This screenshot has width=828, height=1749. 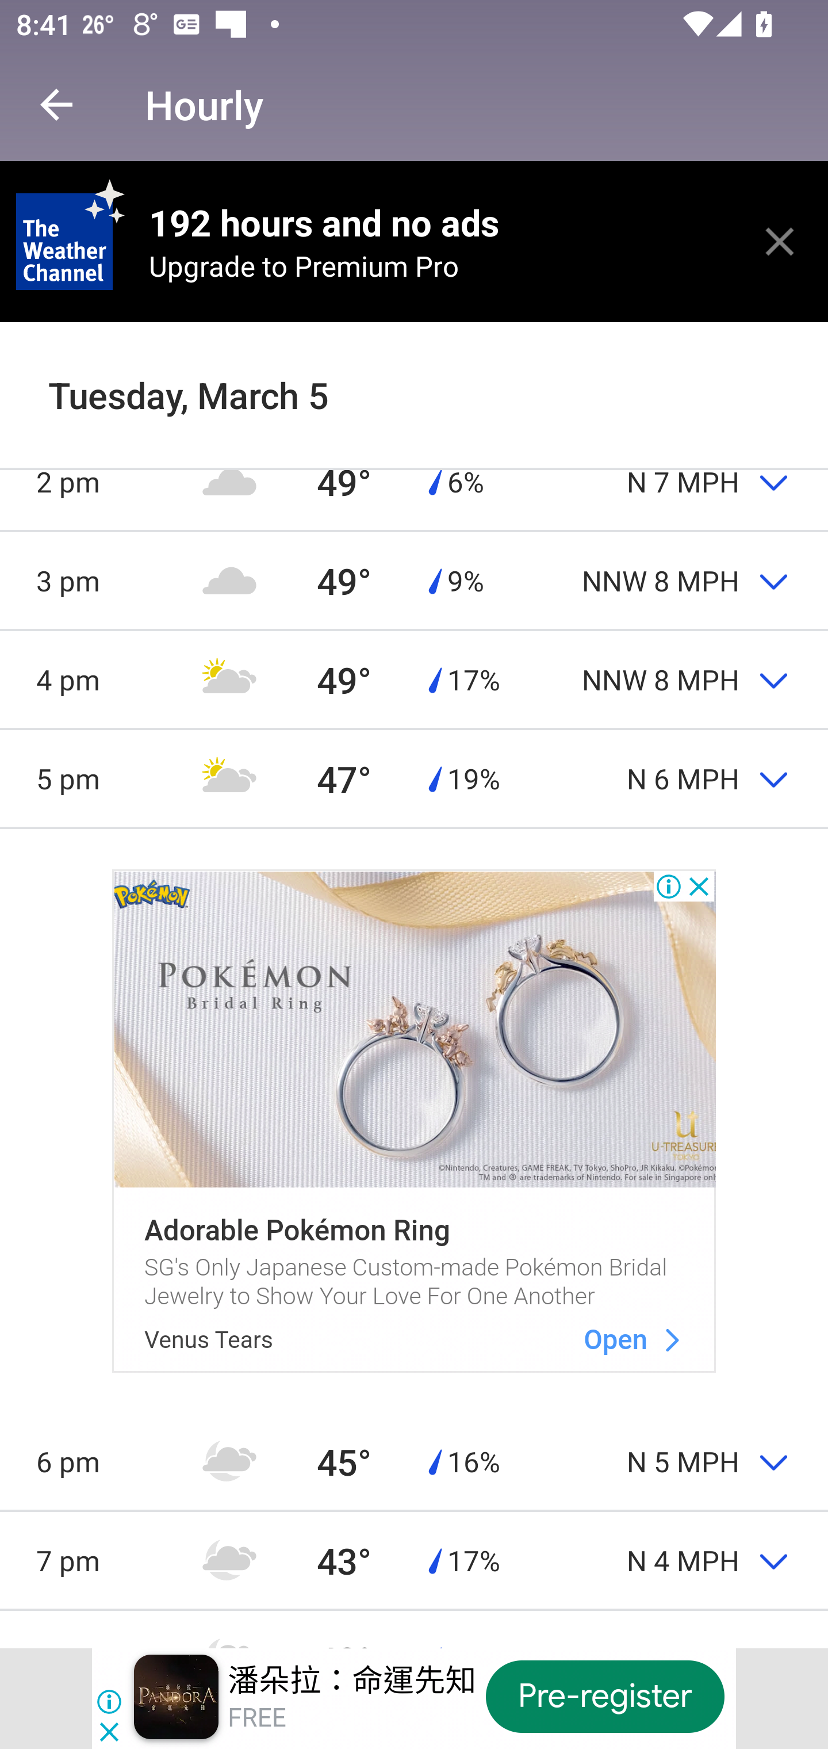 What do you see at coordinates (414, 581) in the screenshot?
I see `3 pm 49° 9% NNW 8 MPH` at bounding box center [414, 581].